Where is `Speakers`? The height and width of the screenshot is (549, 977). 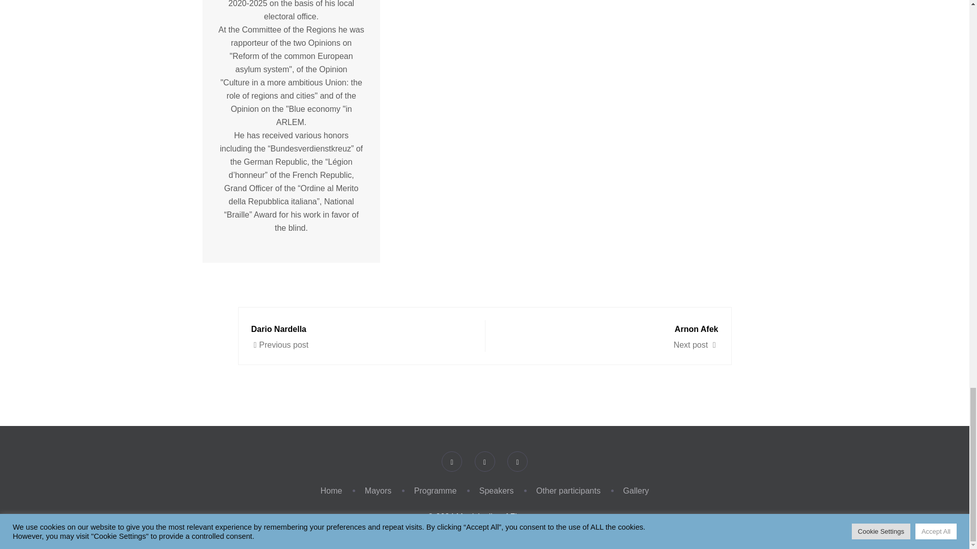 Speakers is located at coordinates (331, 491).